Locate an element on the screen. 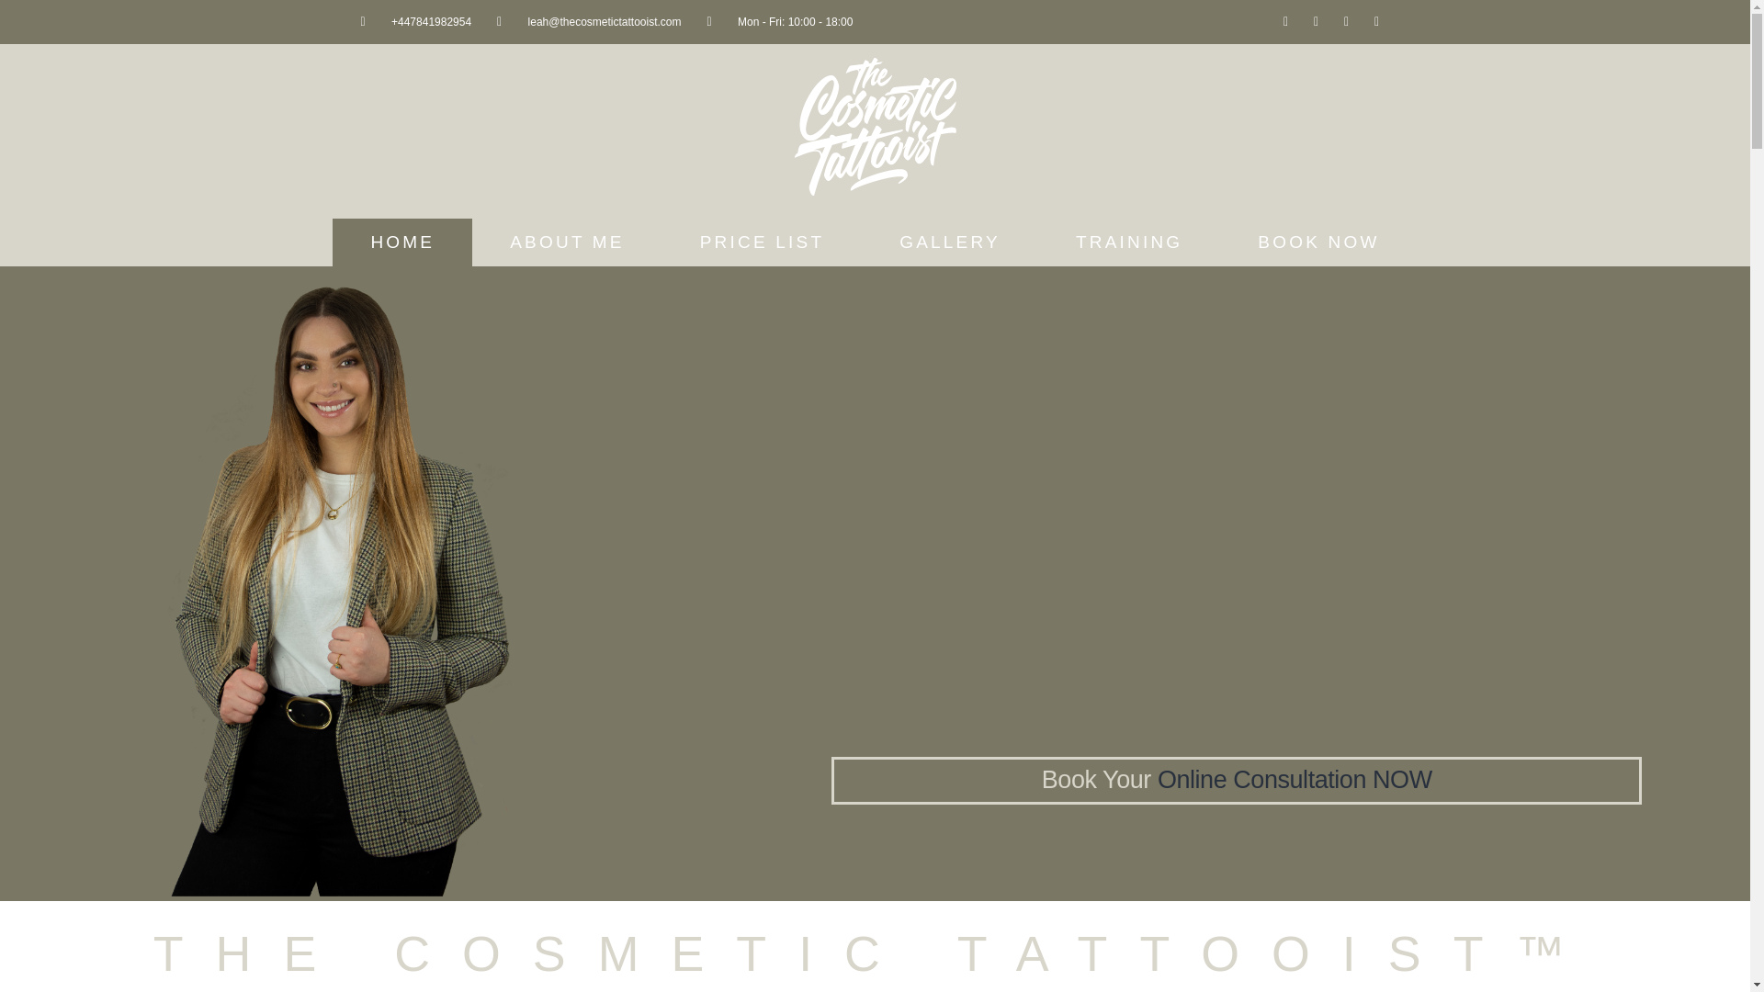  Online Consultation NOW is located at coordinates (1305, 779).